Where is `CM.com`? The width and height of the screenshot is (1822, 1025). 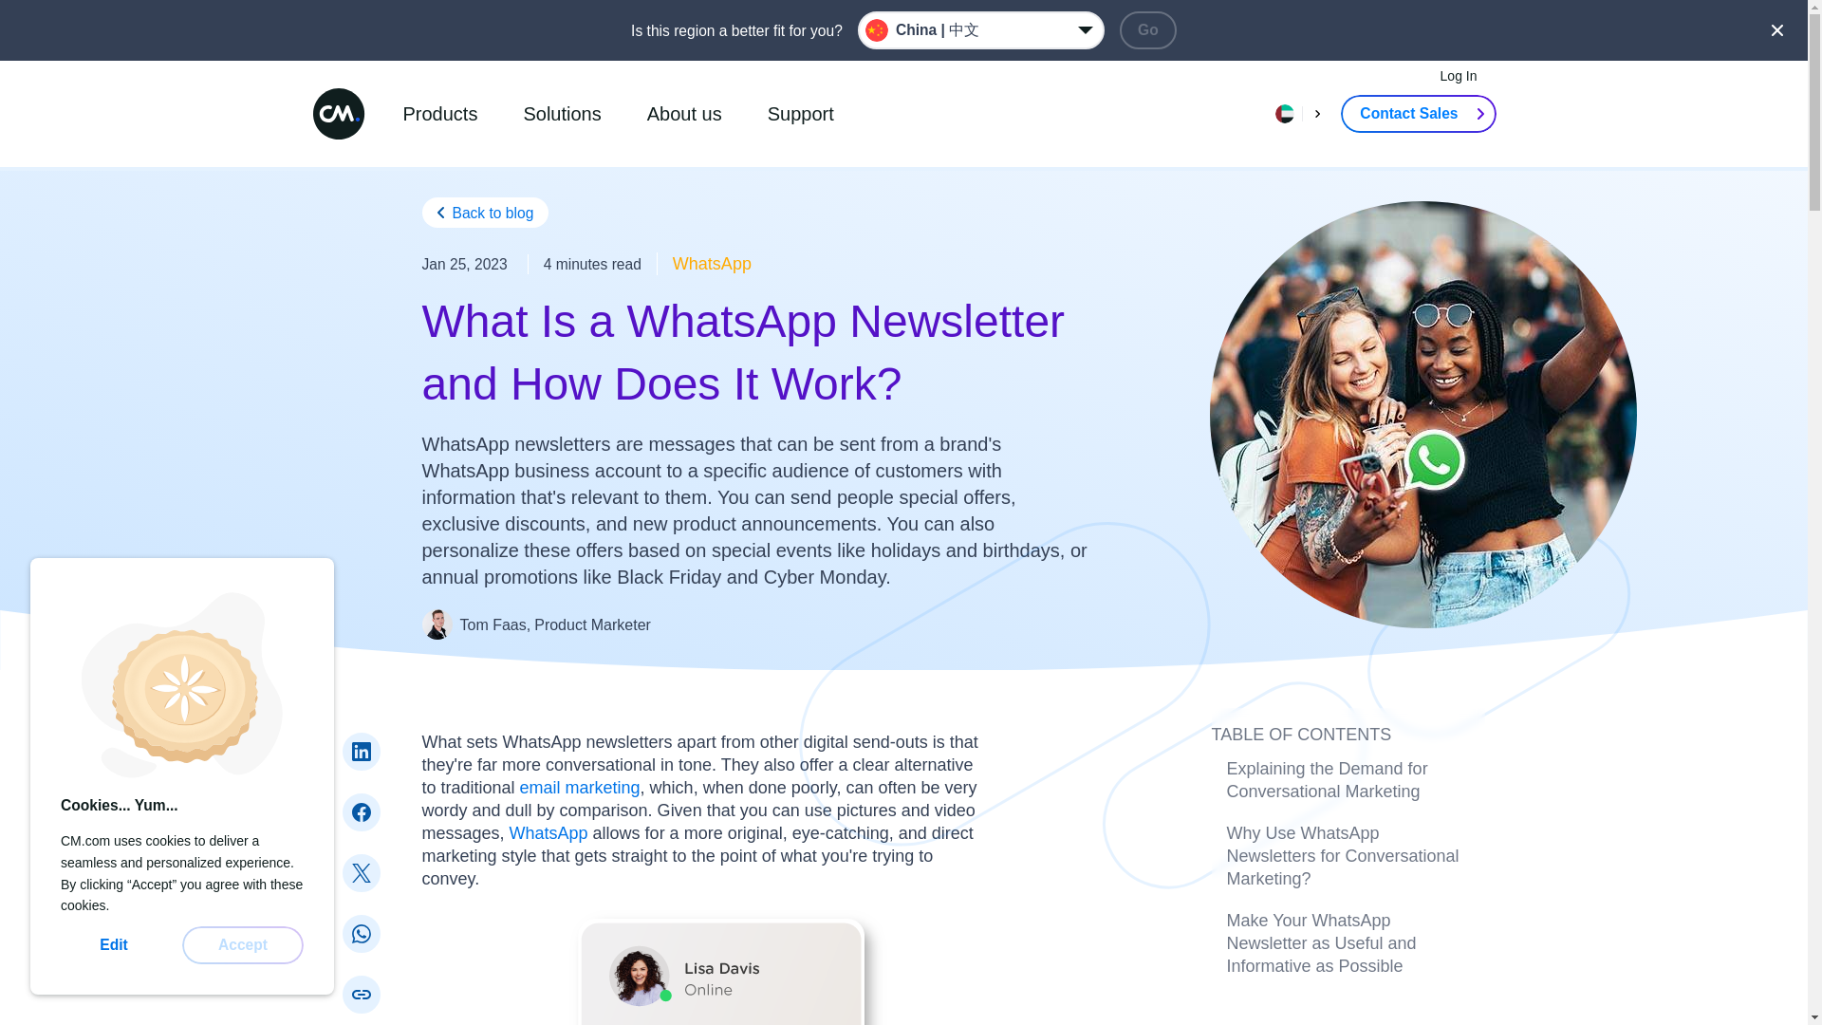 CM.com is located at coordinates (338, 113).